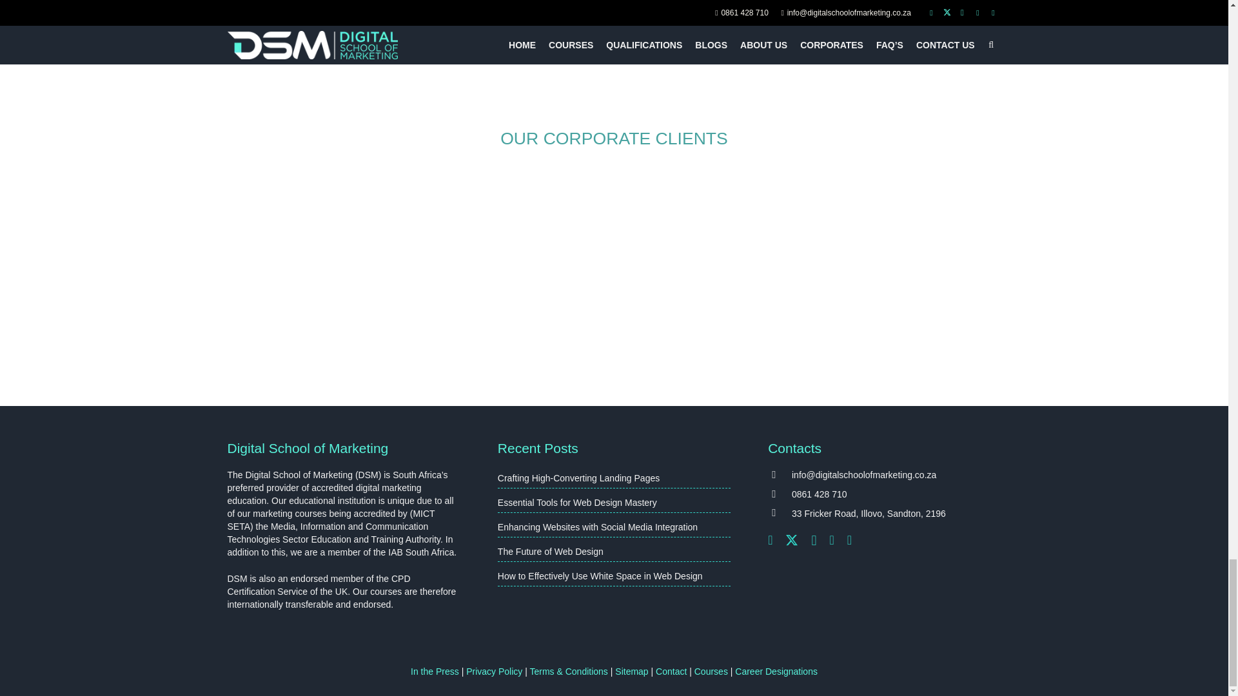 Image resolution: width=1238 pixels, height=696 pixels. What do you see at coordinates (792, 540) in the screenshot?
I see `Twitter` at bounding box center [792, 540].